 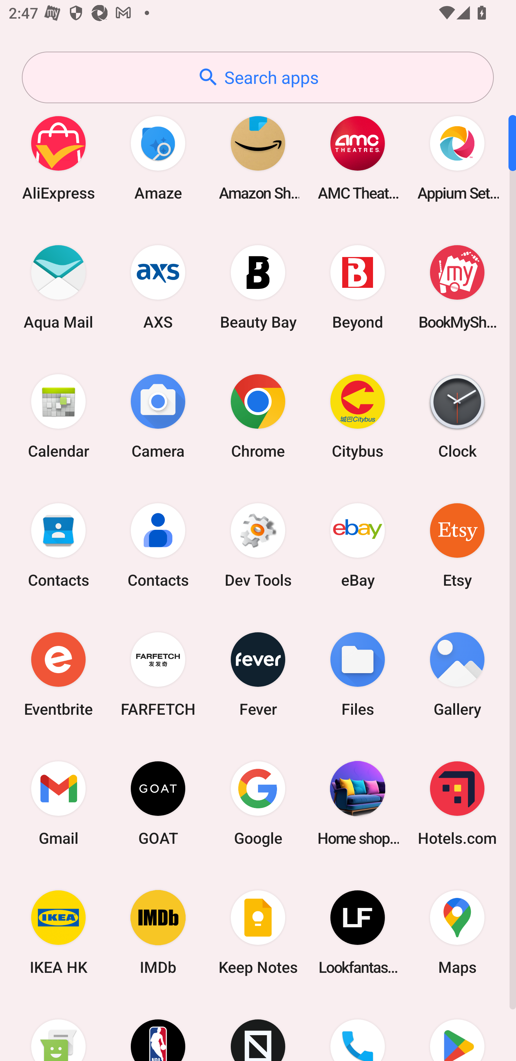 I want to click on Camera, so click(x=158, y=416).